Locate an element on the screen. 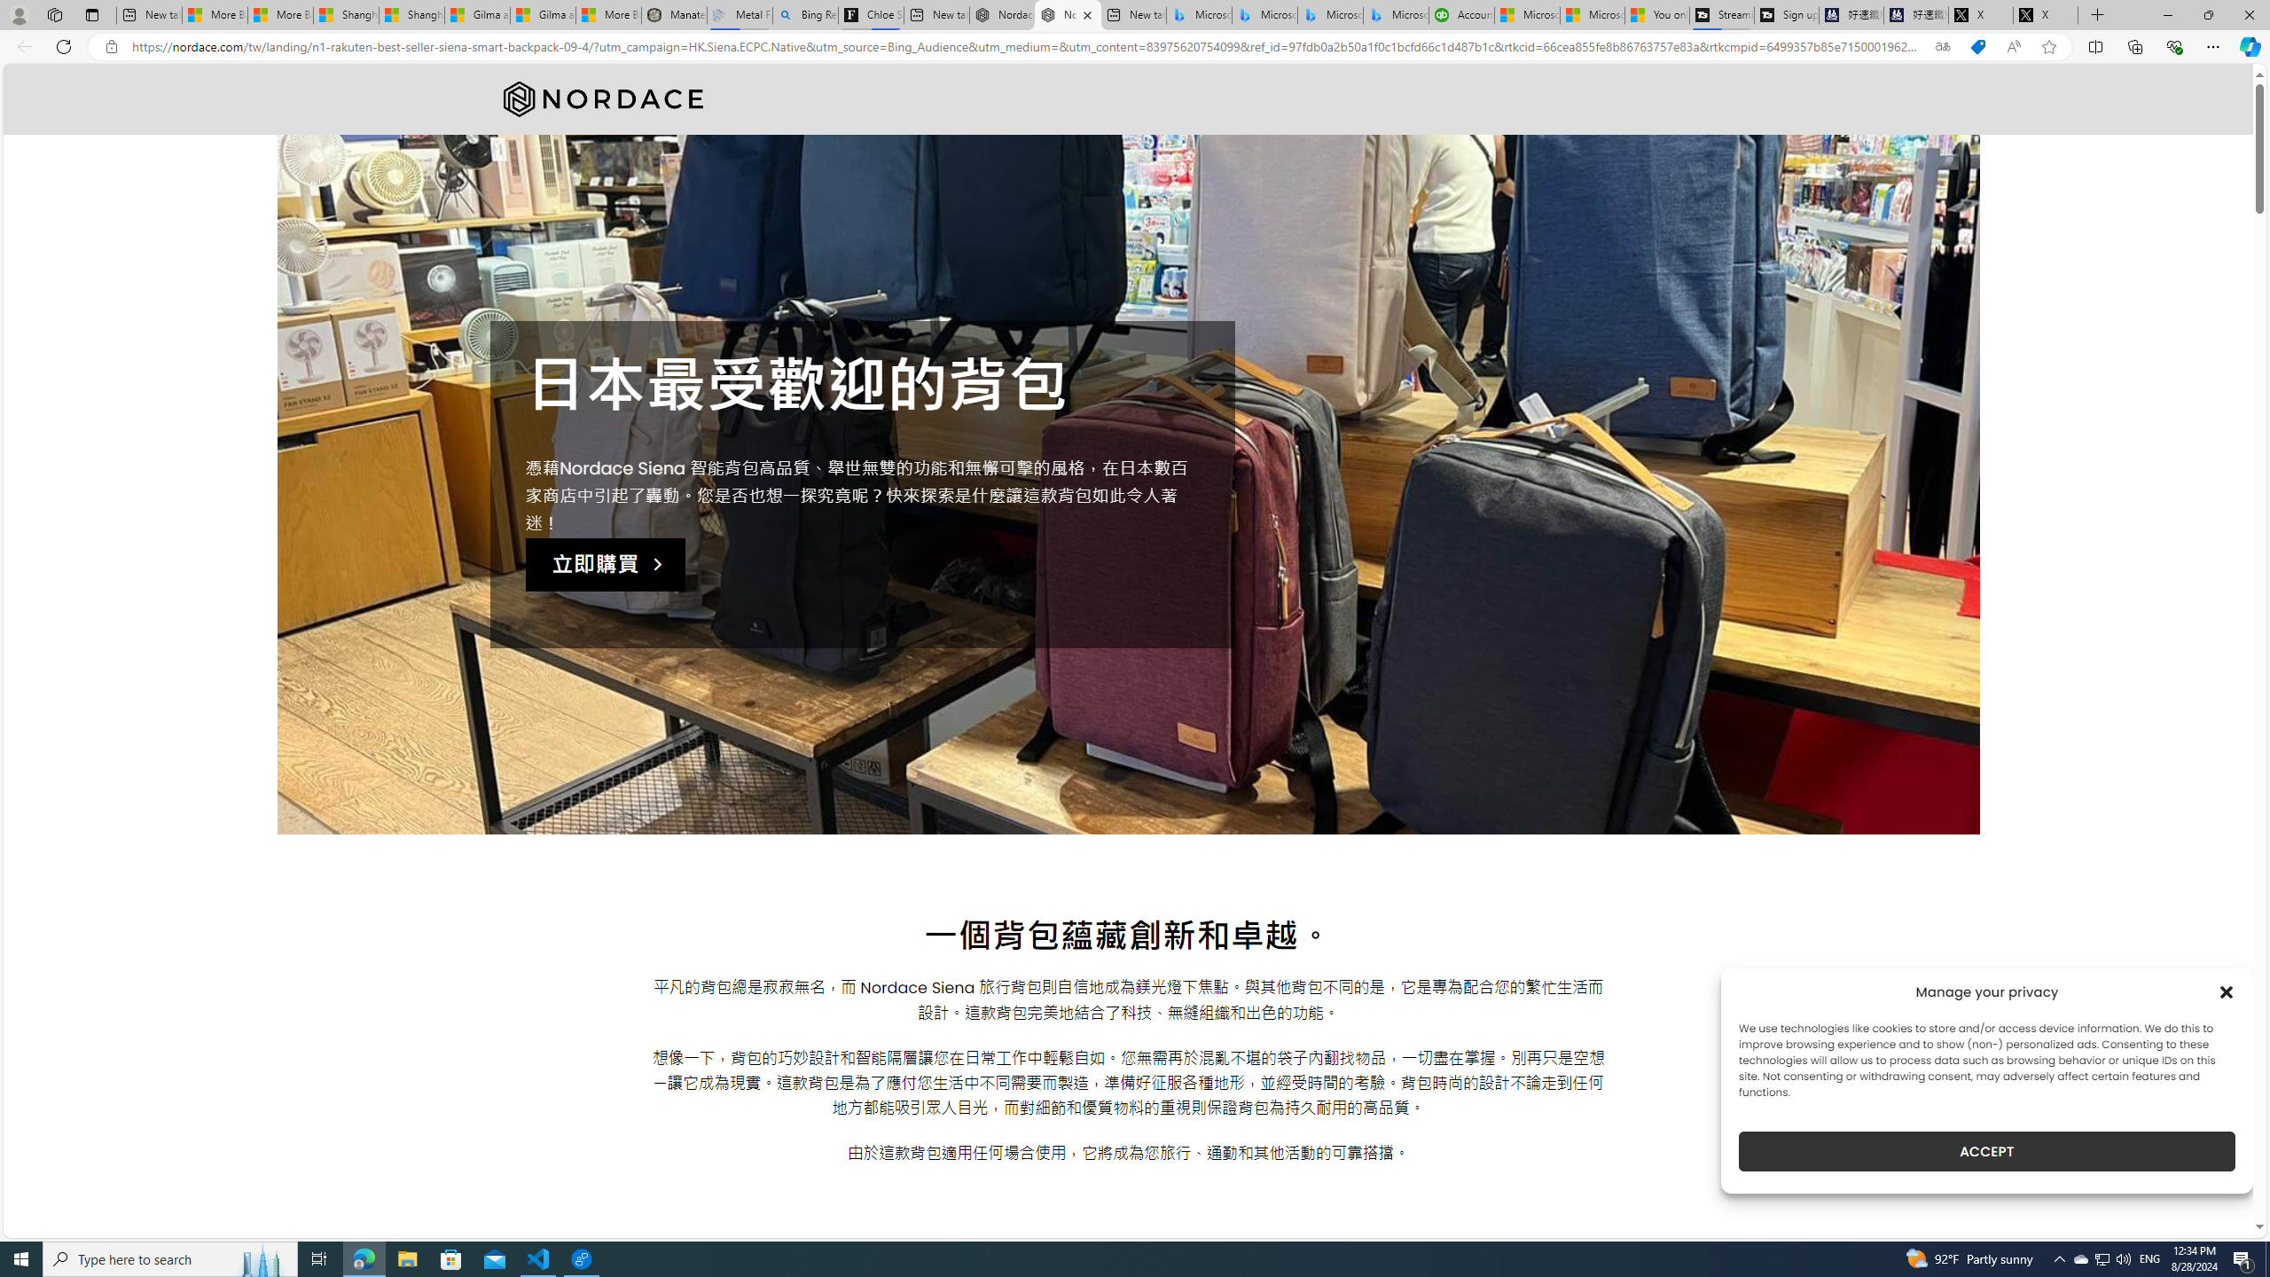 This screenshot has width=2270, height=1277. X is located at coordinates (2047, 15).